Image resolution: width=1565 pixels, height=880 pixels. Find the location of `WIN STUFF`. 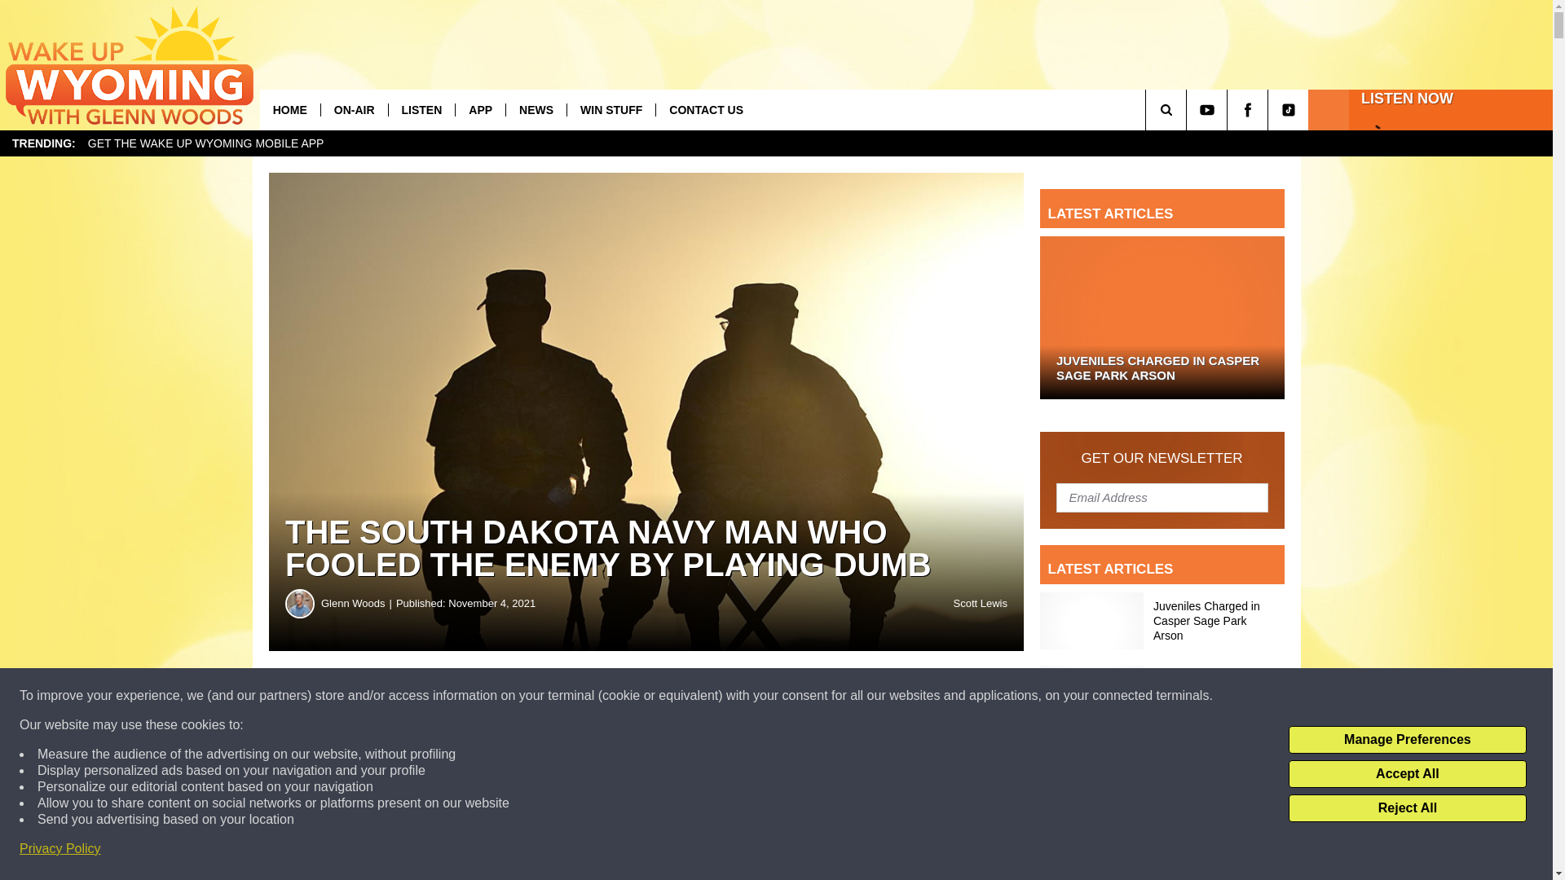

WIN STUFF is located at coordinates (611, 109).